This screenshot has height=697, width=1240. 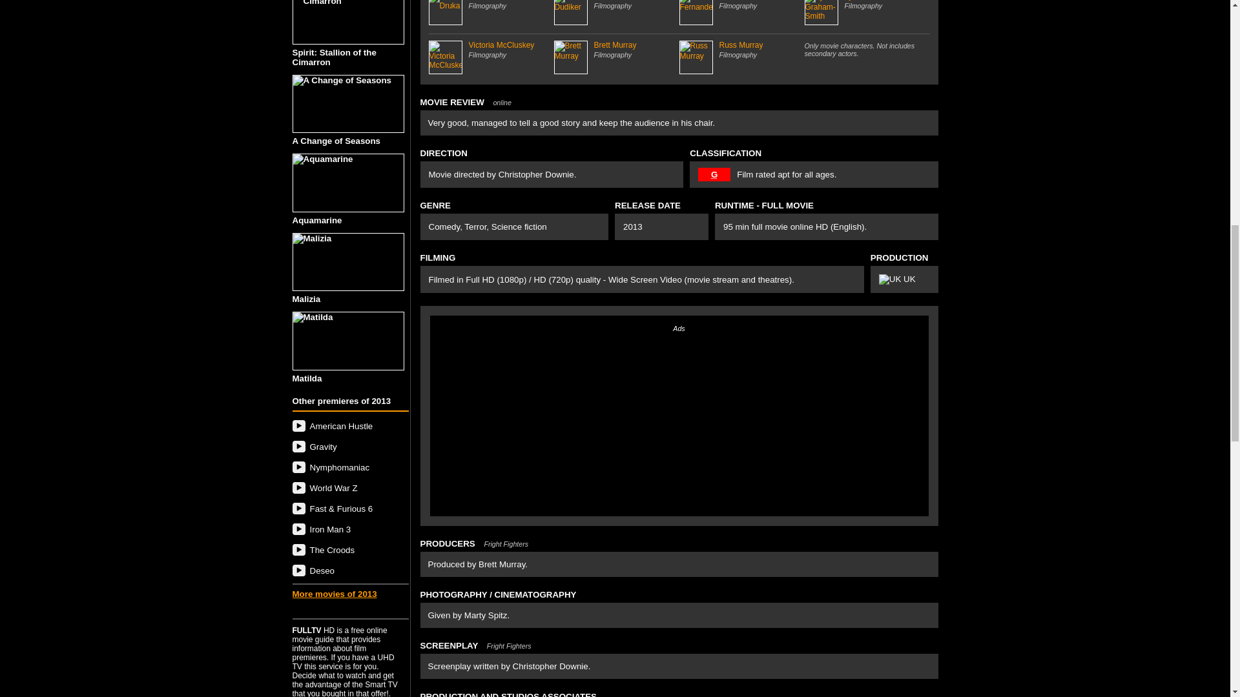 I want to click on Matilda, movie, so click(x=347, y=341).